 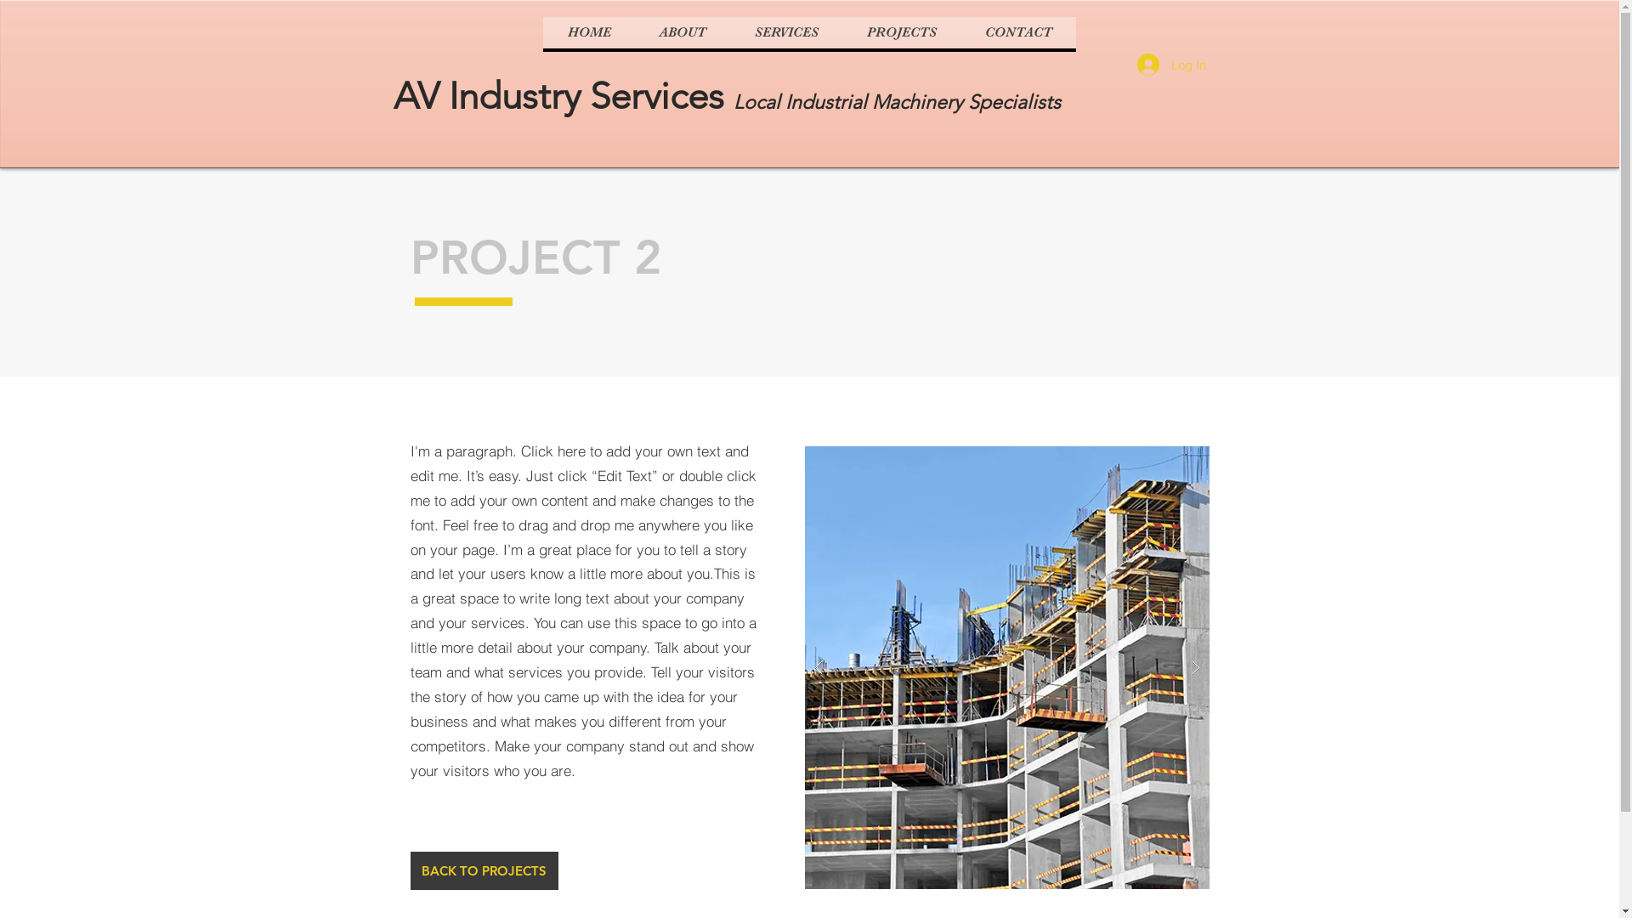 What do you see at coordinates (786, 32) in the screenshot?
I see `SERVICES` at bounding box center [786, 32].